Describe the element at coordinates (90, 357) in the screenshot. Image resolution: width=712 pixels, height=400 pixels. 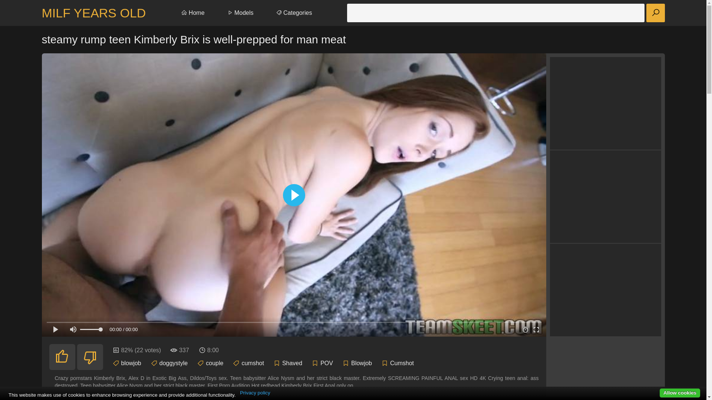
I see `Dislike!` at that location.